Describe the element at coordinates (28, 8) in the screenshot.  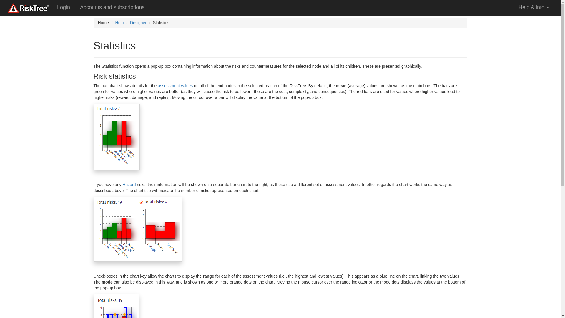
I see `RiskTree, from 2T Security` at that location.